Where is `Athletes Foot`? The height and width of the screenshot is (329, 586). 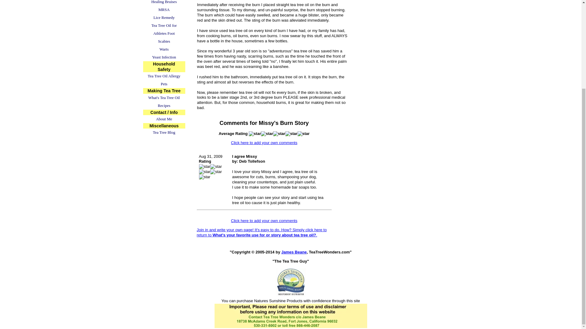
Athletes Foot is located at coordinates (164, 34).